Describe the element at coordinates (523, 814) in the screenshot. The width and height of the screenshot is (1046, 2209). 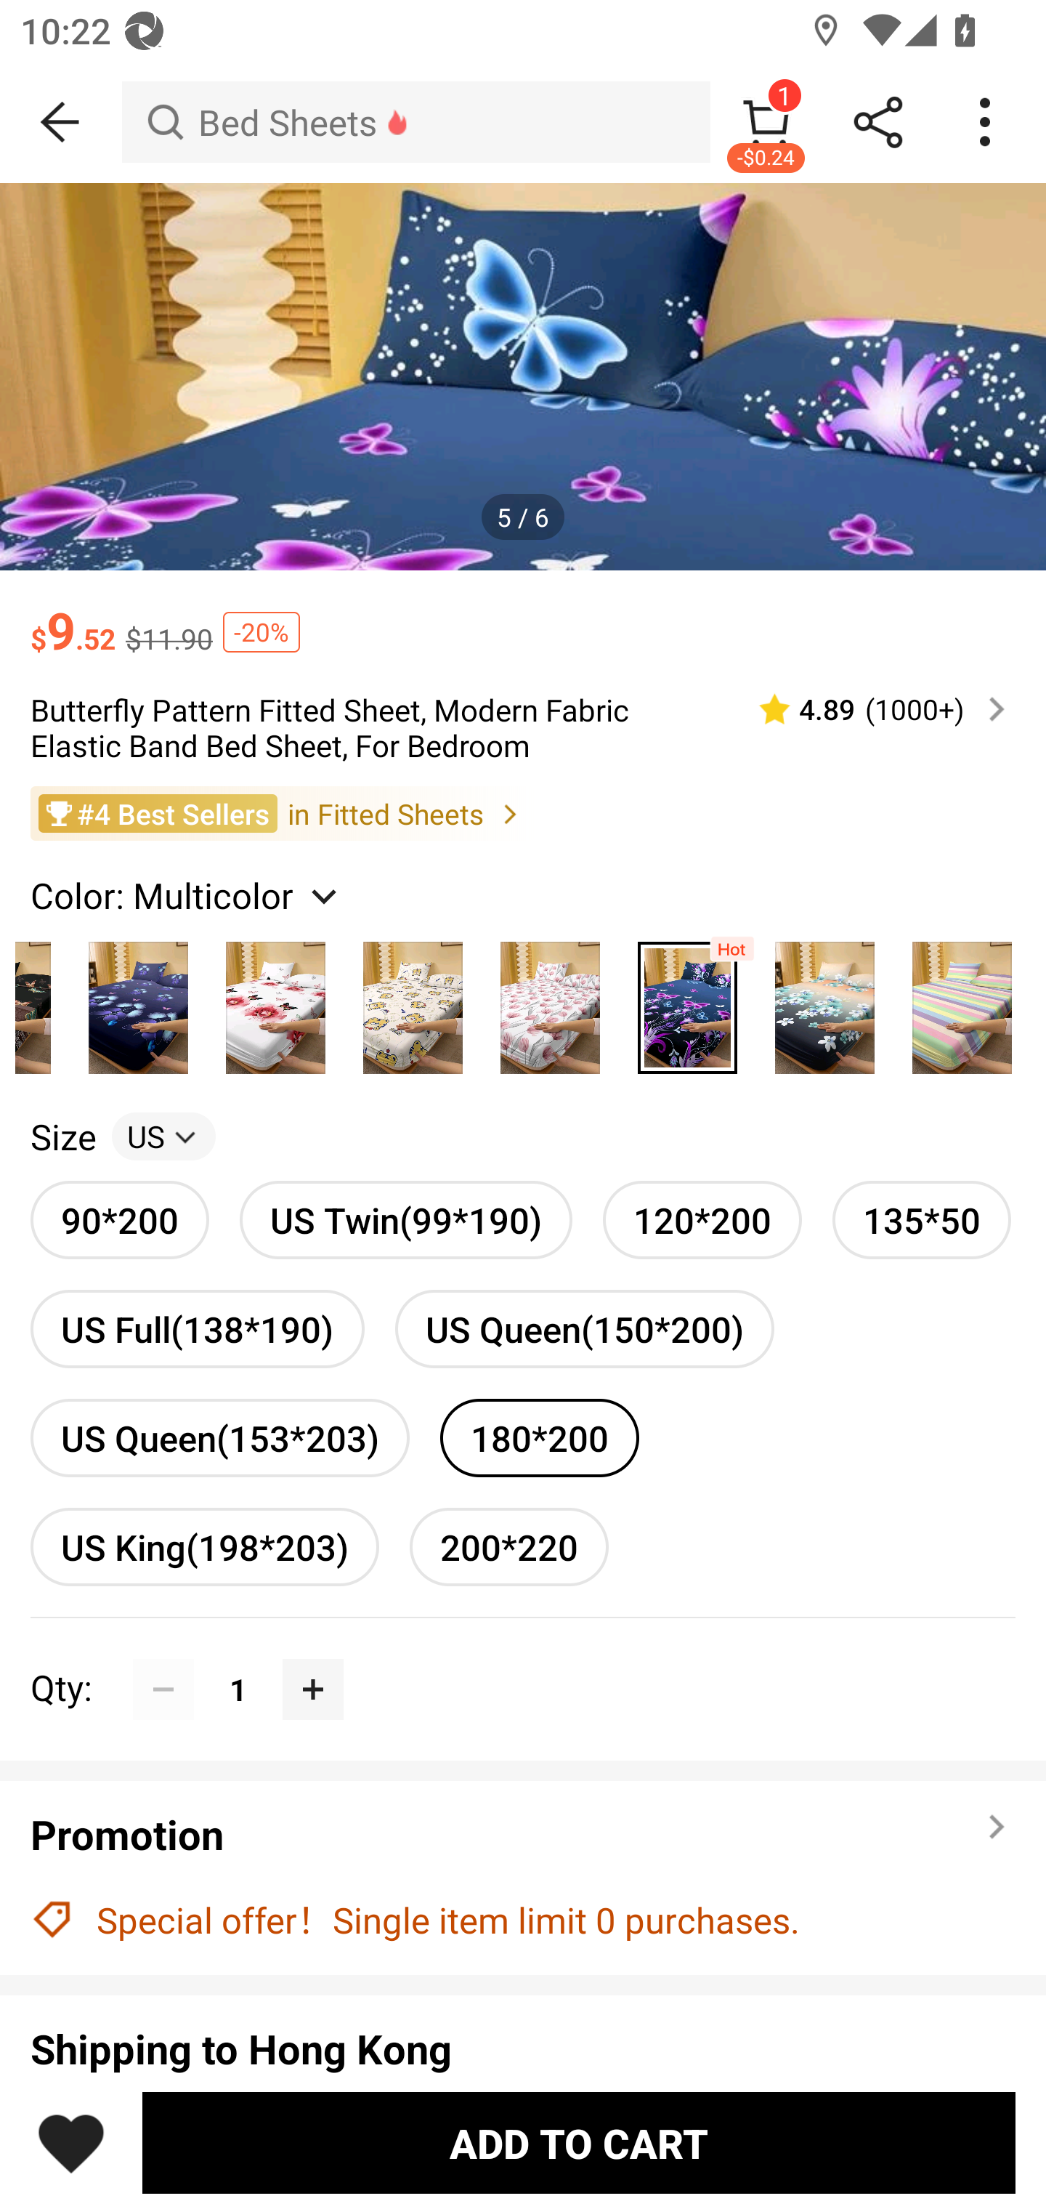
I see `#4 Best Sellers in Fitted Sheets` at that location.